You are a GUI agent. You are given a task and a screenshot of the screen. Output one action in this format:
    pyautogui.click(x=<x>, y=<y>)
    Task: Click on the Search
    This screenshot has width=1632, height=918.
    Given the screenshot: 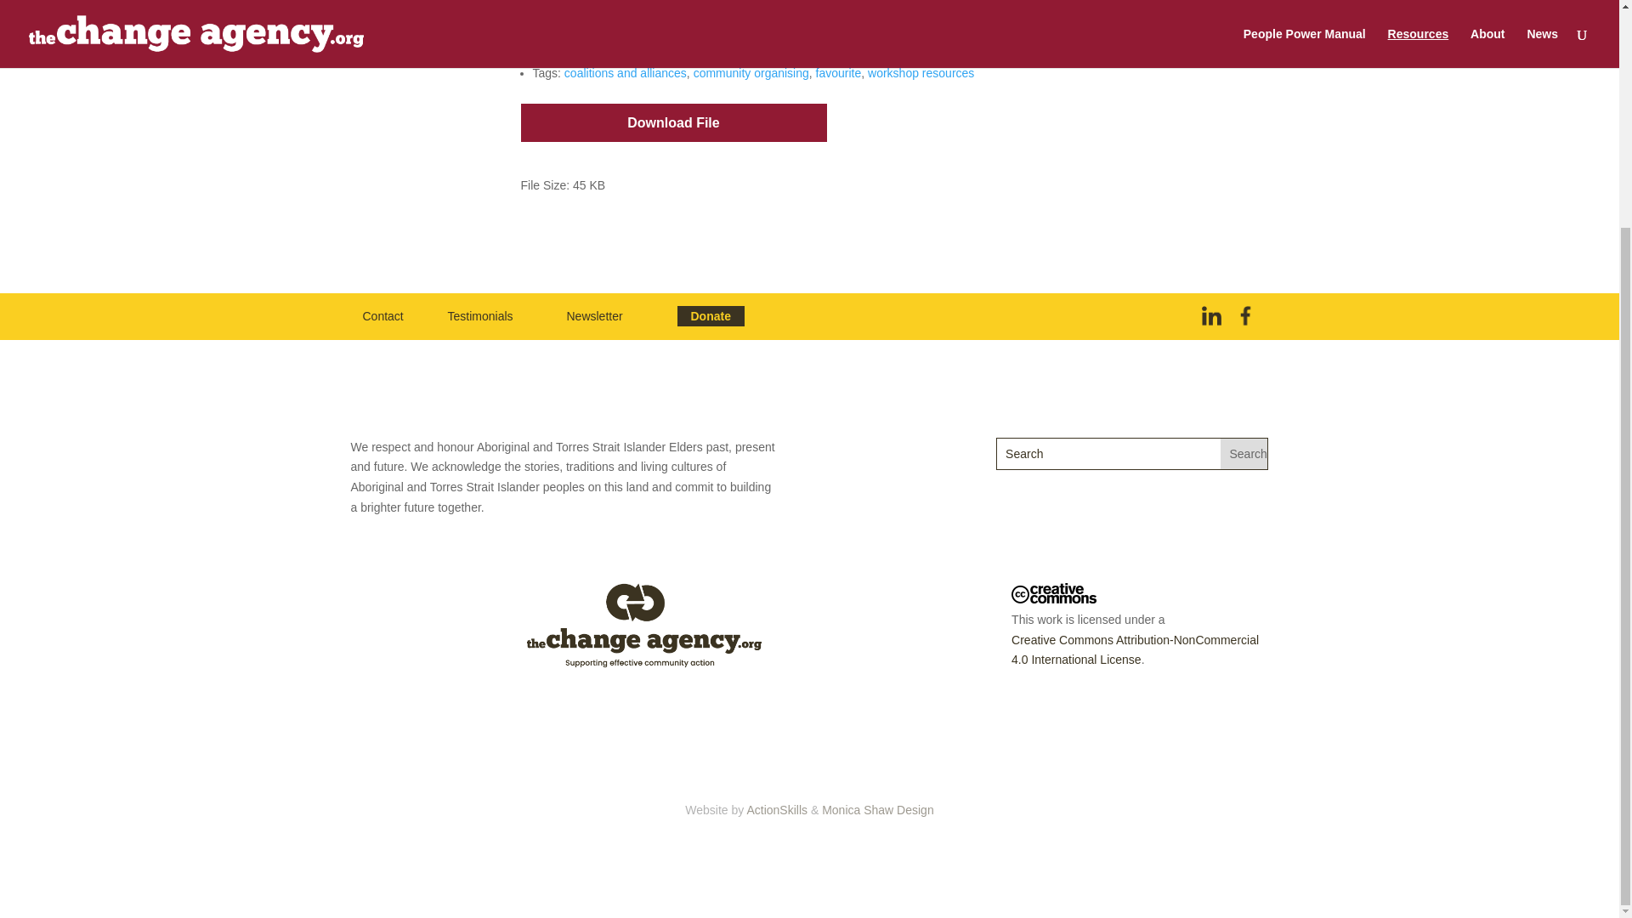 What is the action you would take?
    pyautogui.click(x=1244, y=454)
    